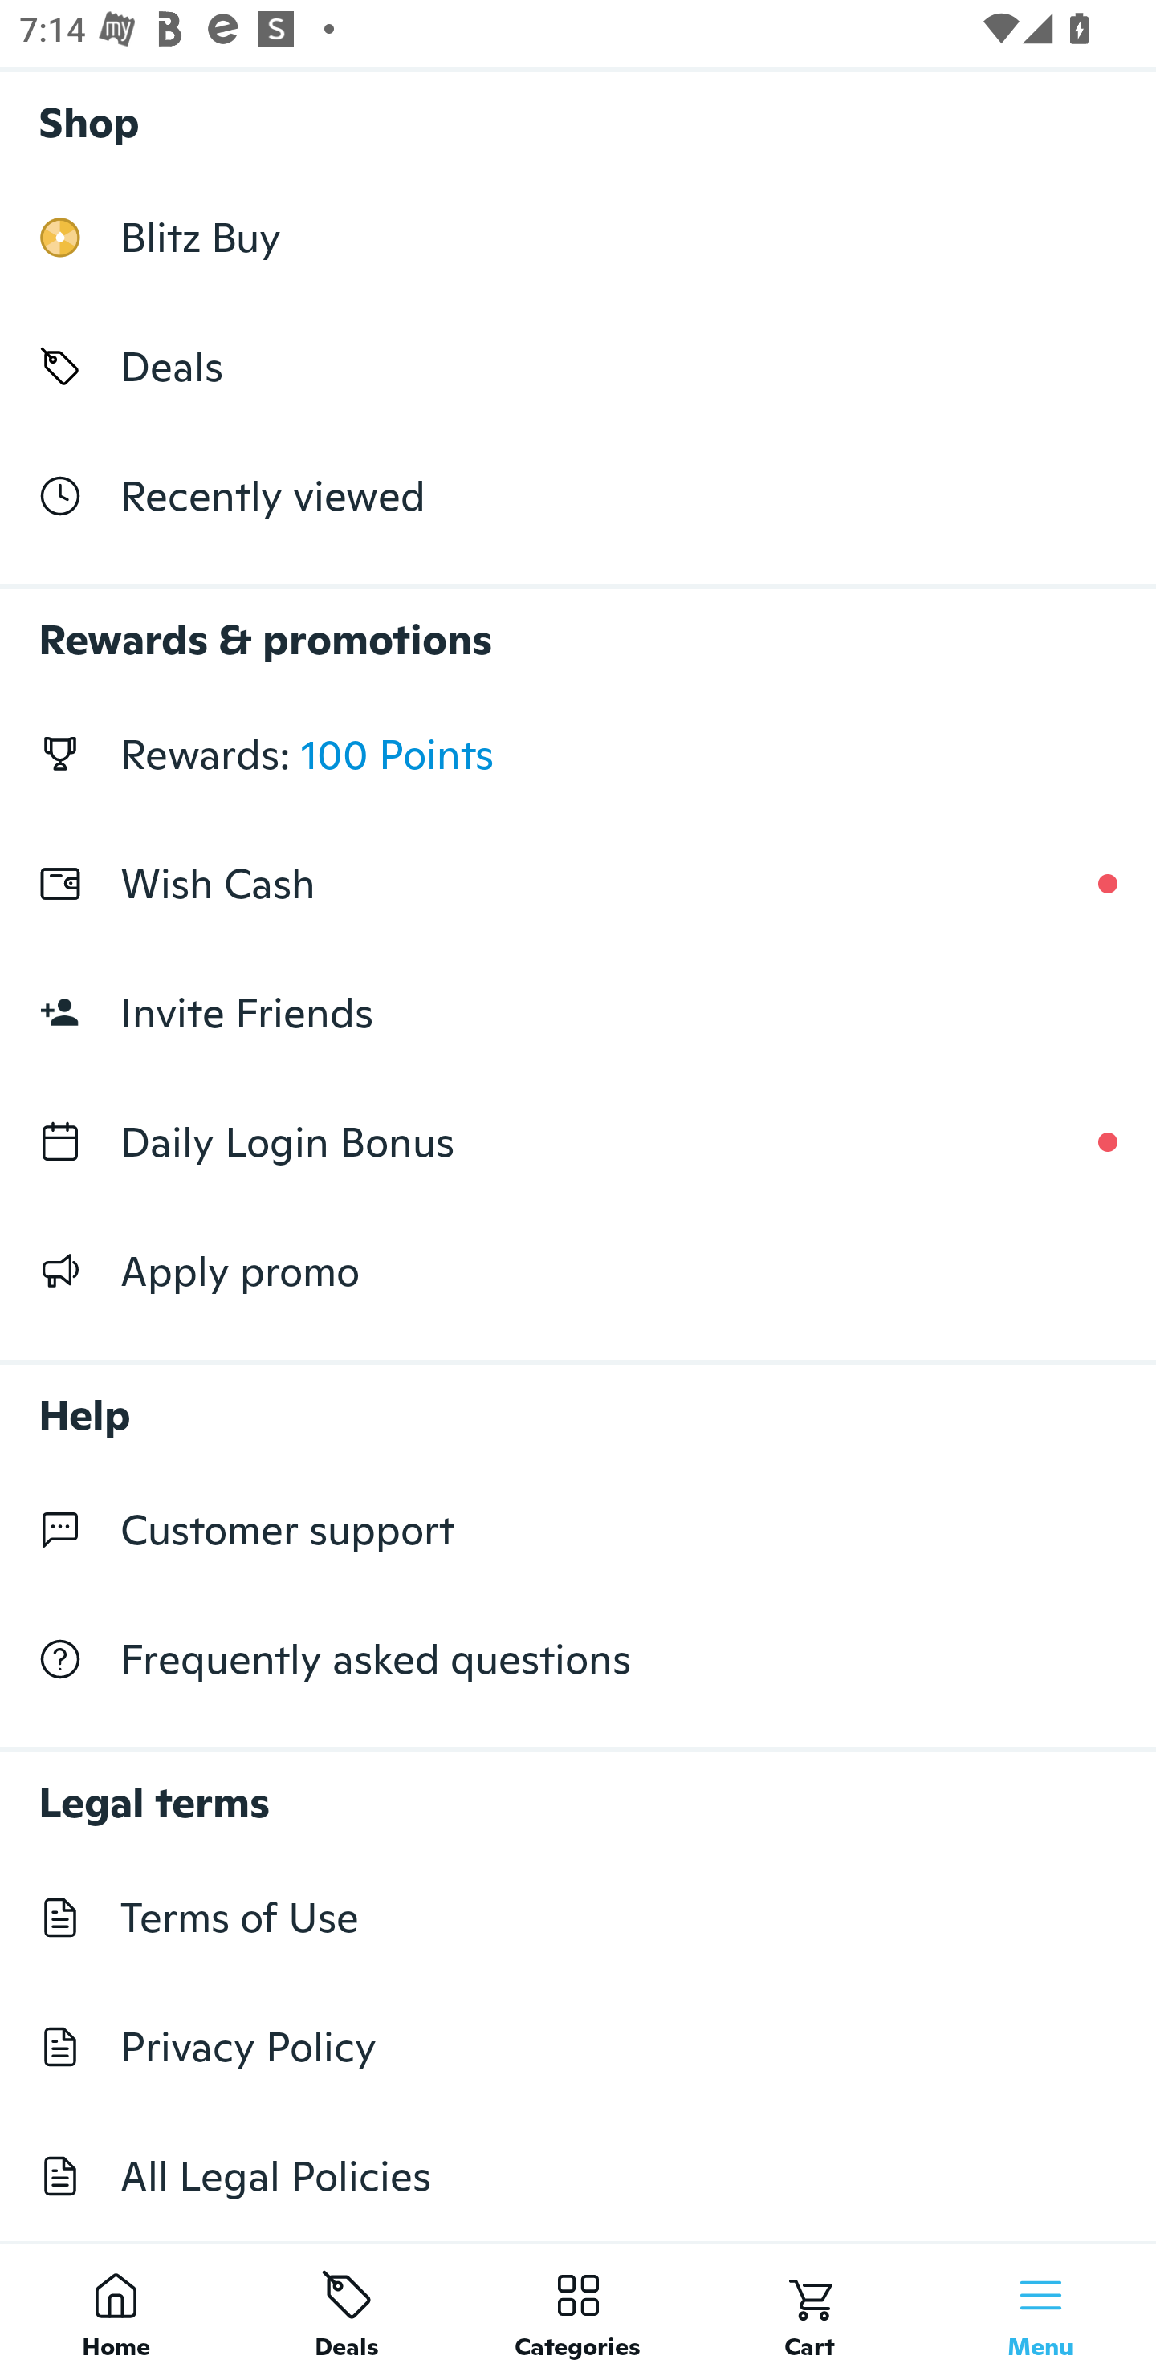 Image resolution: width=1156 pixels, height=2376 pixels. What do you see at coordinates (578, 494) in the screenshot?
I see `Recently viewed` at bounding box center [578, 494].